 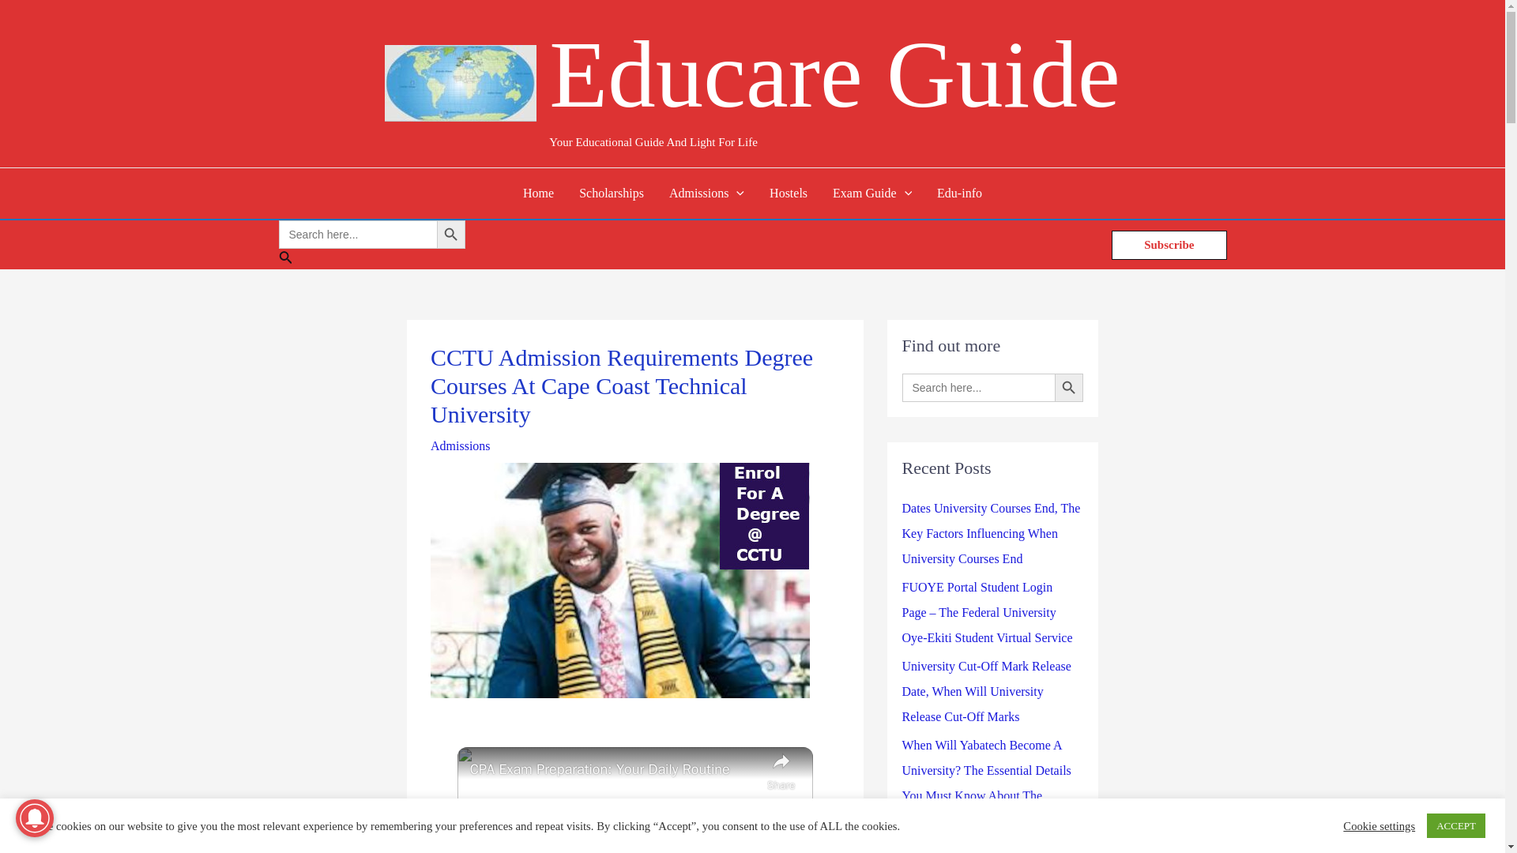 What do you see at coordinates (834, 74) in the screenshot?
I see `Educare Guide` at bounding box center [834, 74].